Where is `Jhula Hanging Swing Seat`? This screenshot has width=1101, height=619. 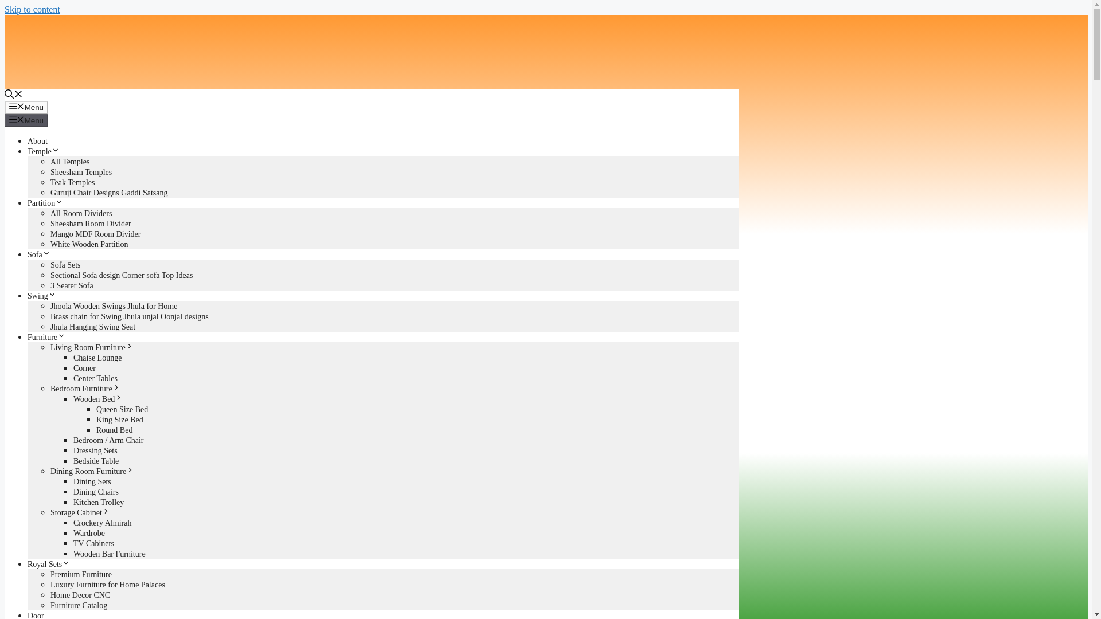
Jhula Hanging Swing Seat is located at coordinates (93, 327).